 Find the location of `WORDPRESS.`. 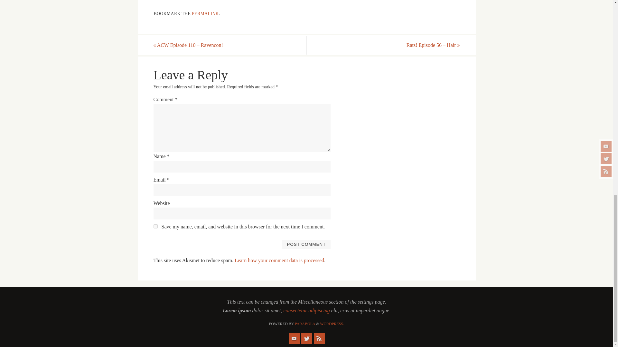

WORDPRESS. is located at coordinates (332, 324).